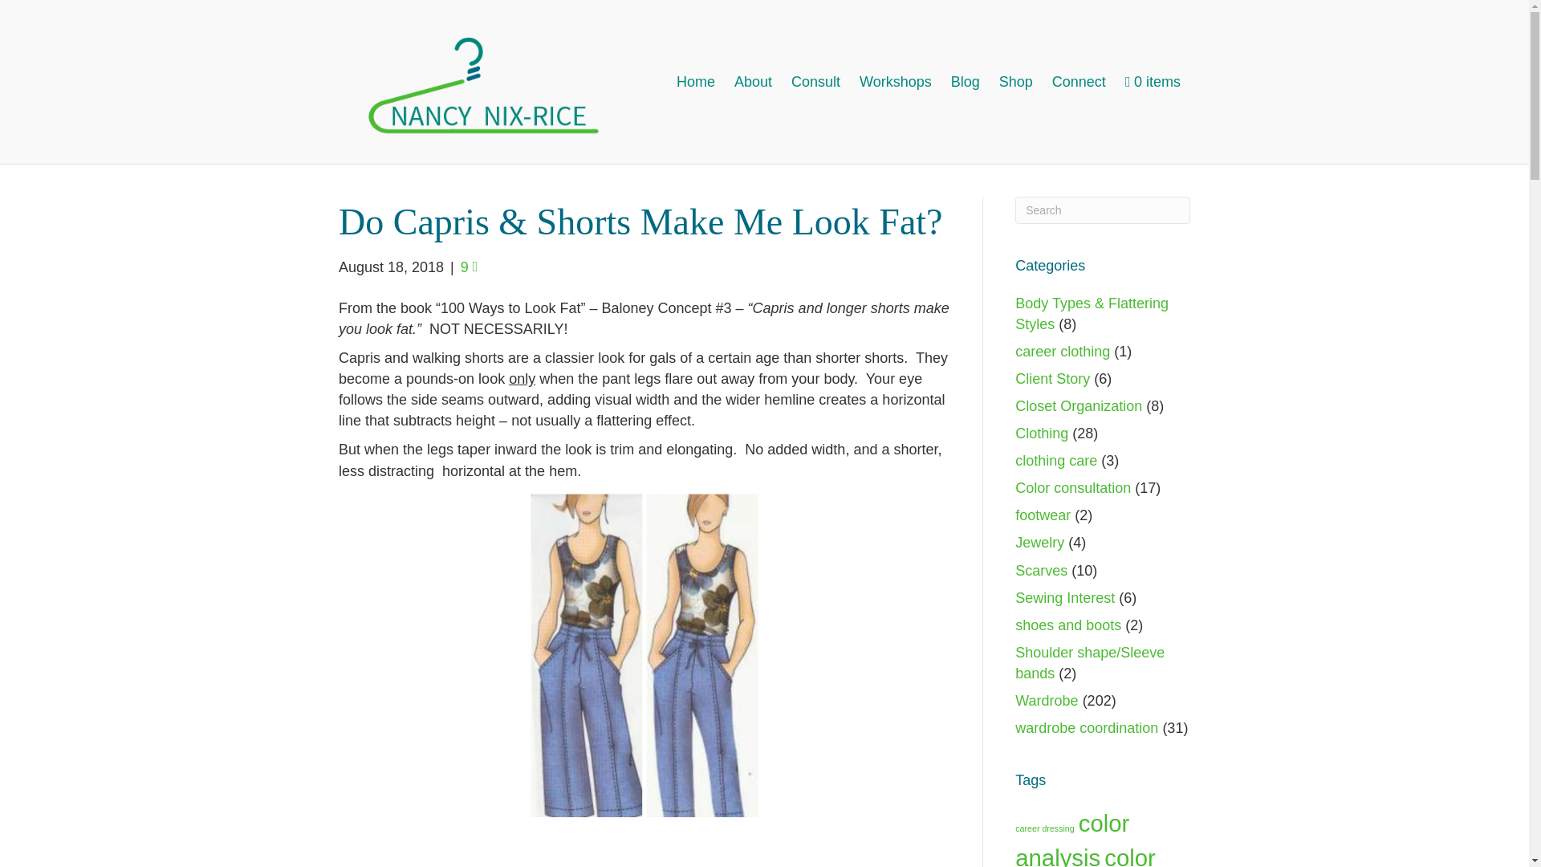 The image size is (1541, 867). I want to click on Workshops, so click(896, 82).